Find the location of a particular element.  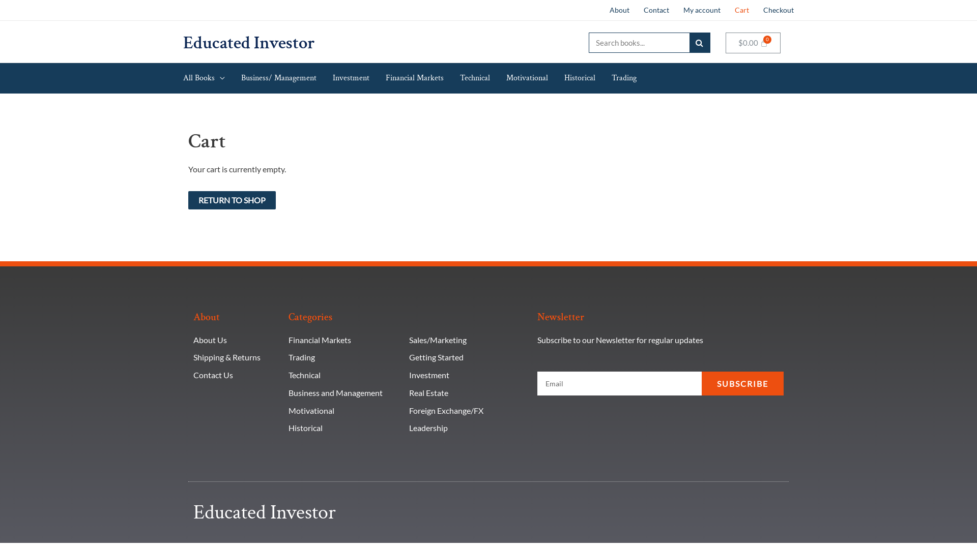

Business/ Management is located at coordinates (287, 78).